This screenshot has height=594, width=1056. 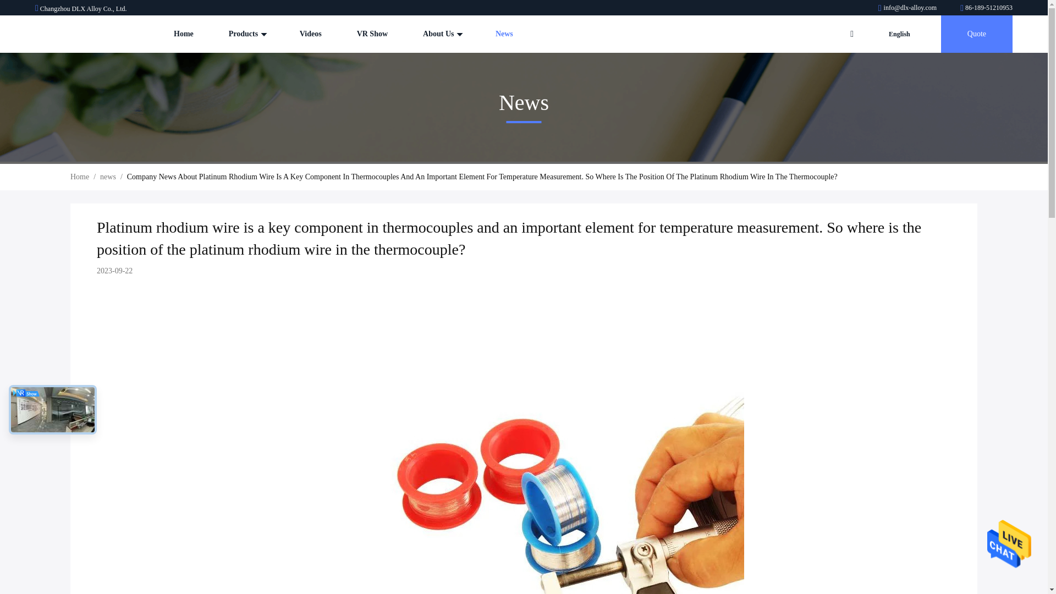 What do you see at coordinates (69, 34) in the screenshot?
I see `Changzhou DLX Alloy Co., Ltd.` at bounding box center [69, 34].